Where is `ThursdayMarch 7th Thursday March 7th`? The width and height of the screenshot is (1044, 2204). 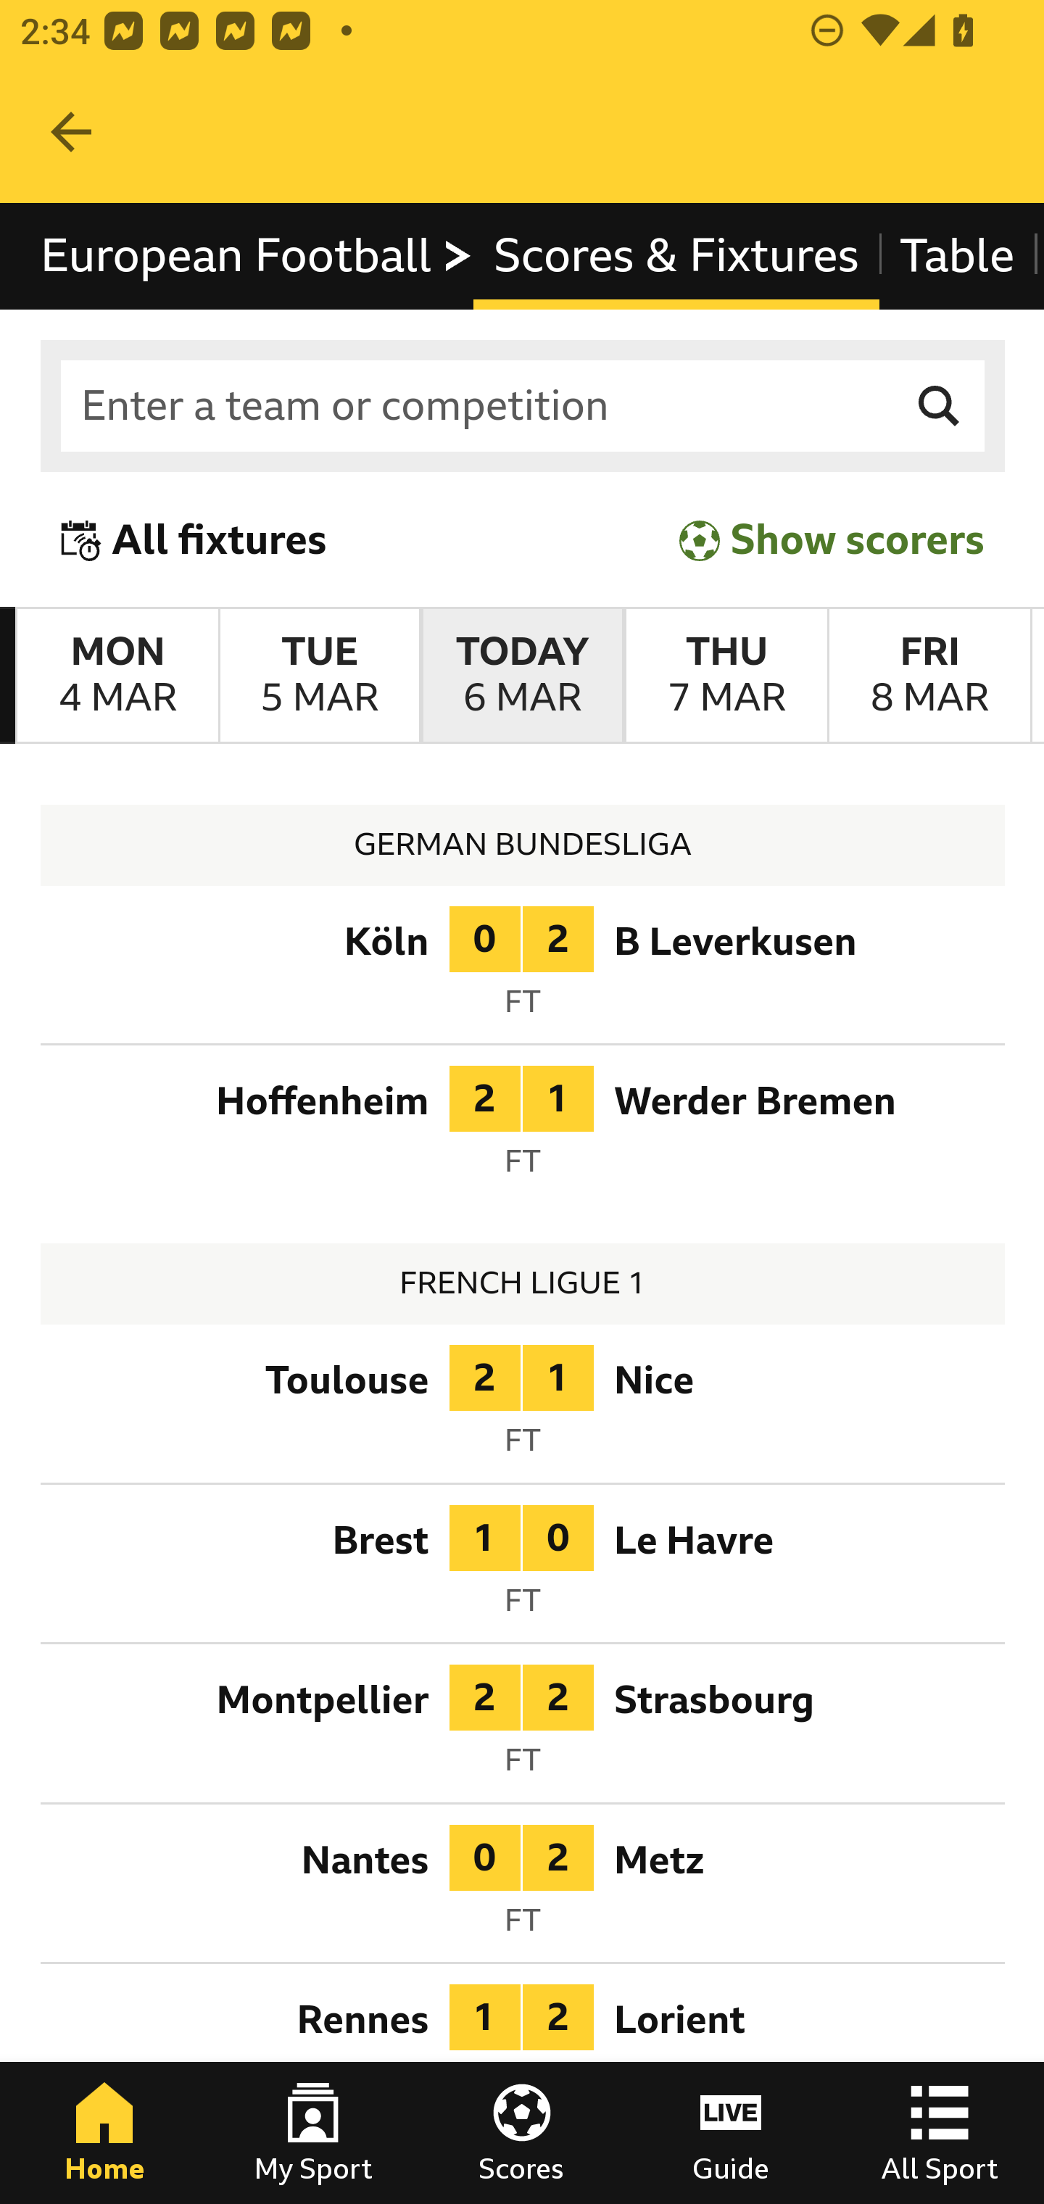 ThursdayMarch 7th Thursday March 7th is located at coordinates (725, 676).